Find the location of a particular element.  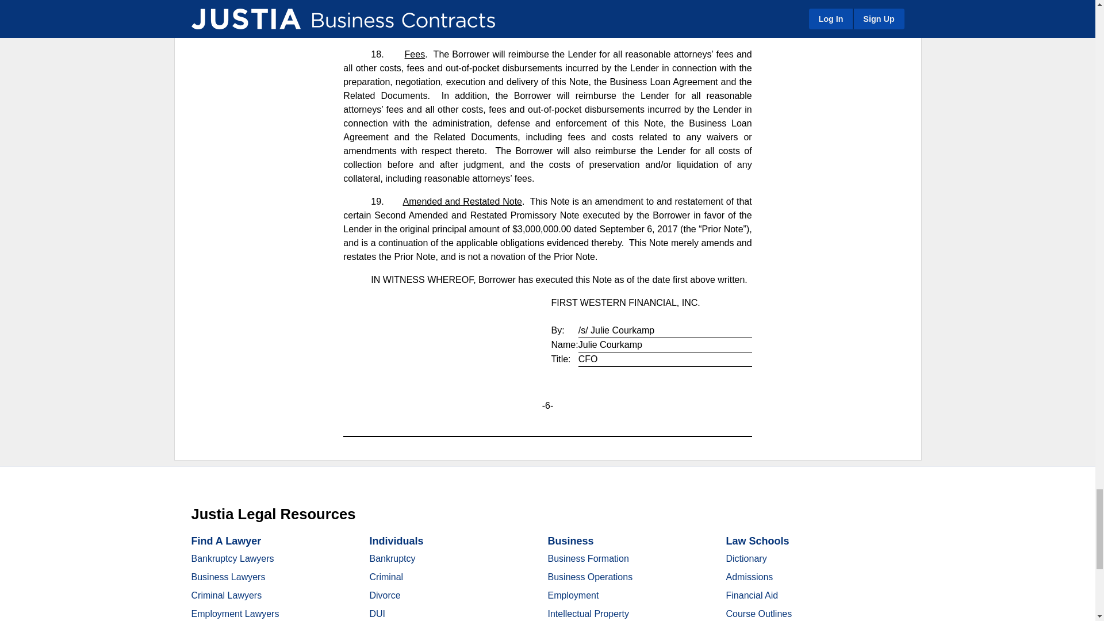

Bankruptcy Lawyers is located at coordinates (232, 558).